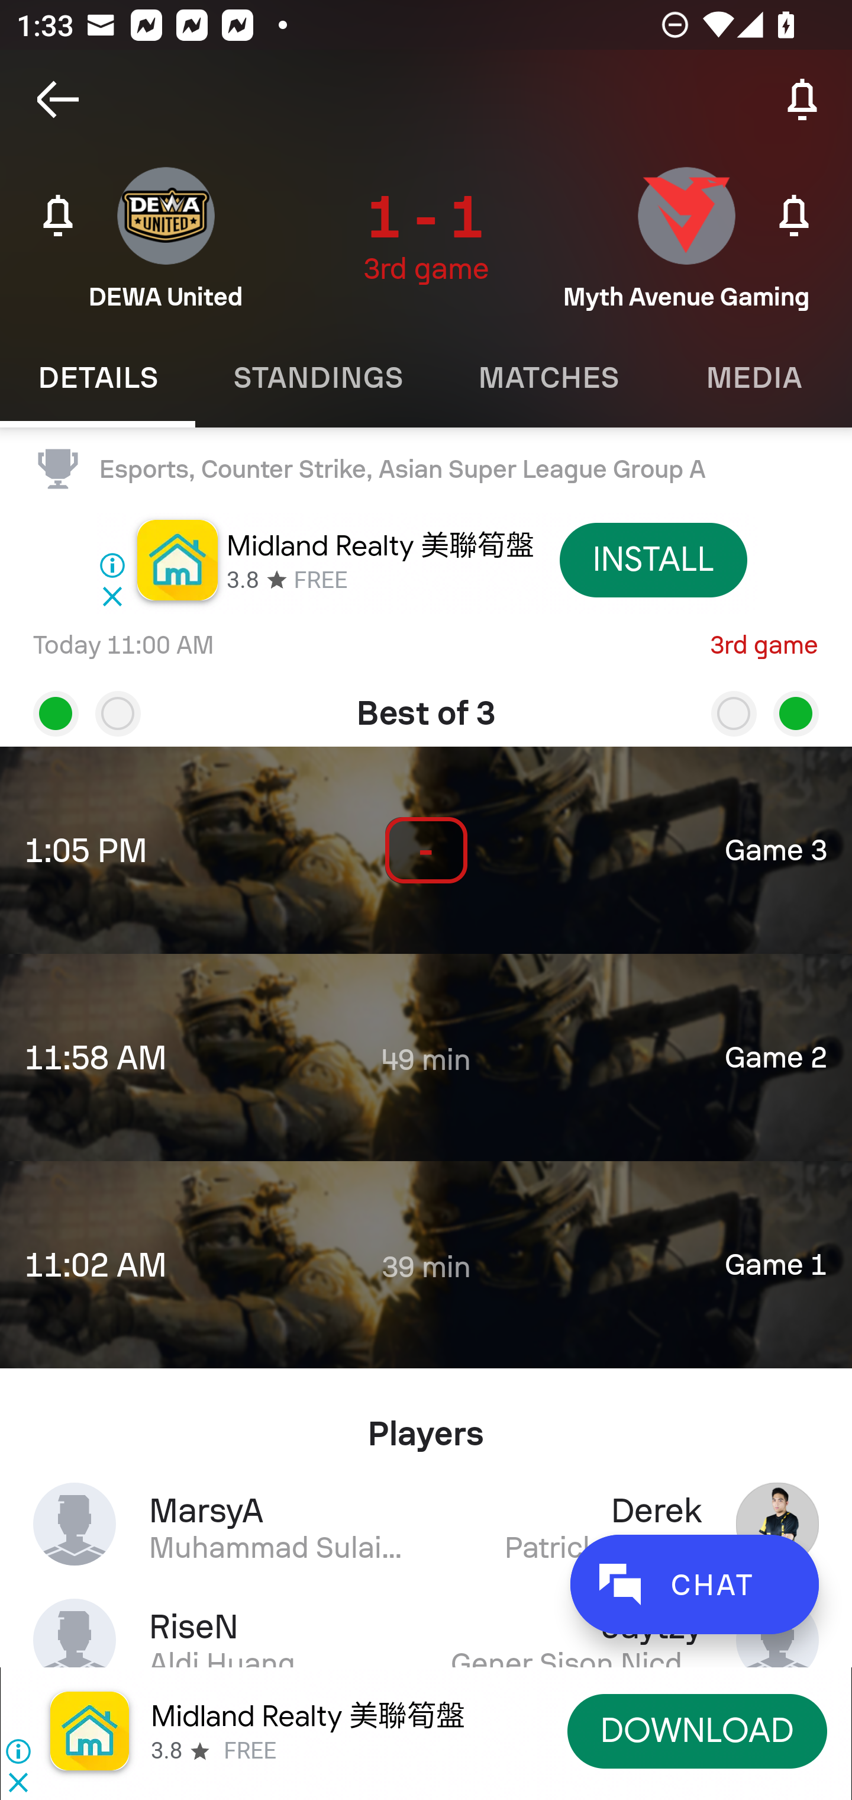  I want to click on Matches MATCHES, so click(548, 378).